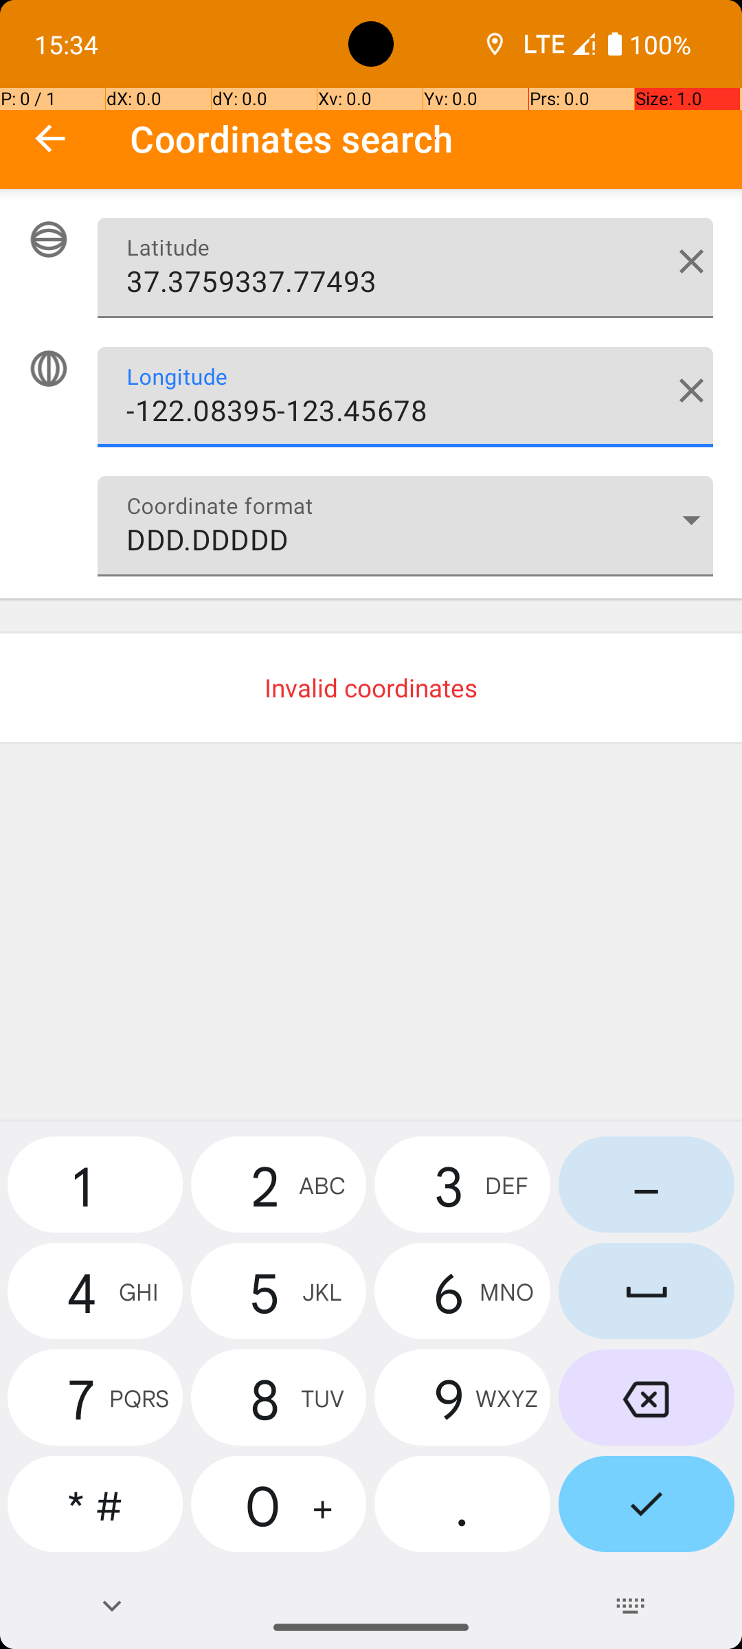  I want to click on Coordinates search, so click(436, 139).